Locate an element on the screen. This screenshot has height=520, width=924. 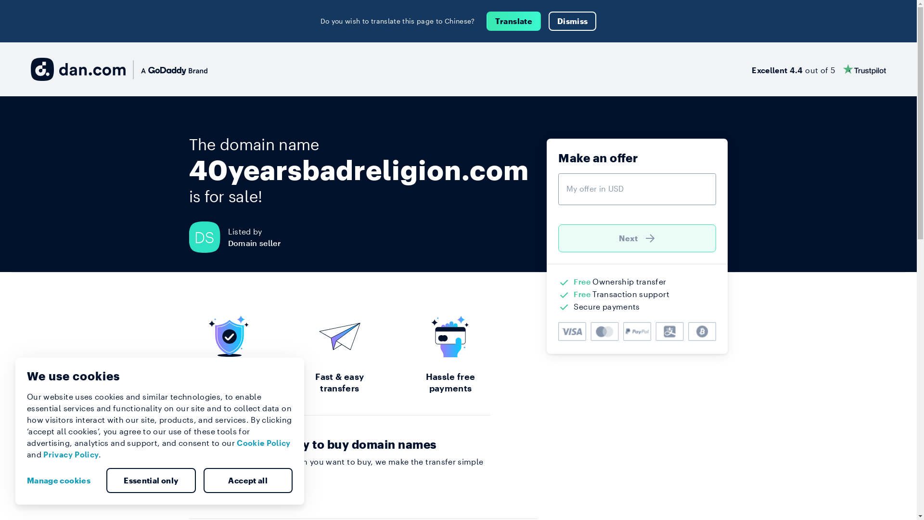
DS is located at coordinates (208, 237).